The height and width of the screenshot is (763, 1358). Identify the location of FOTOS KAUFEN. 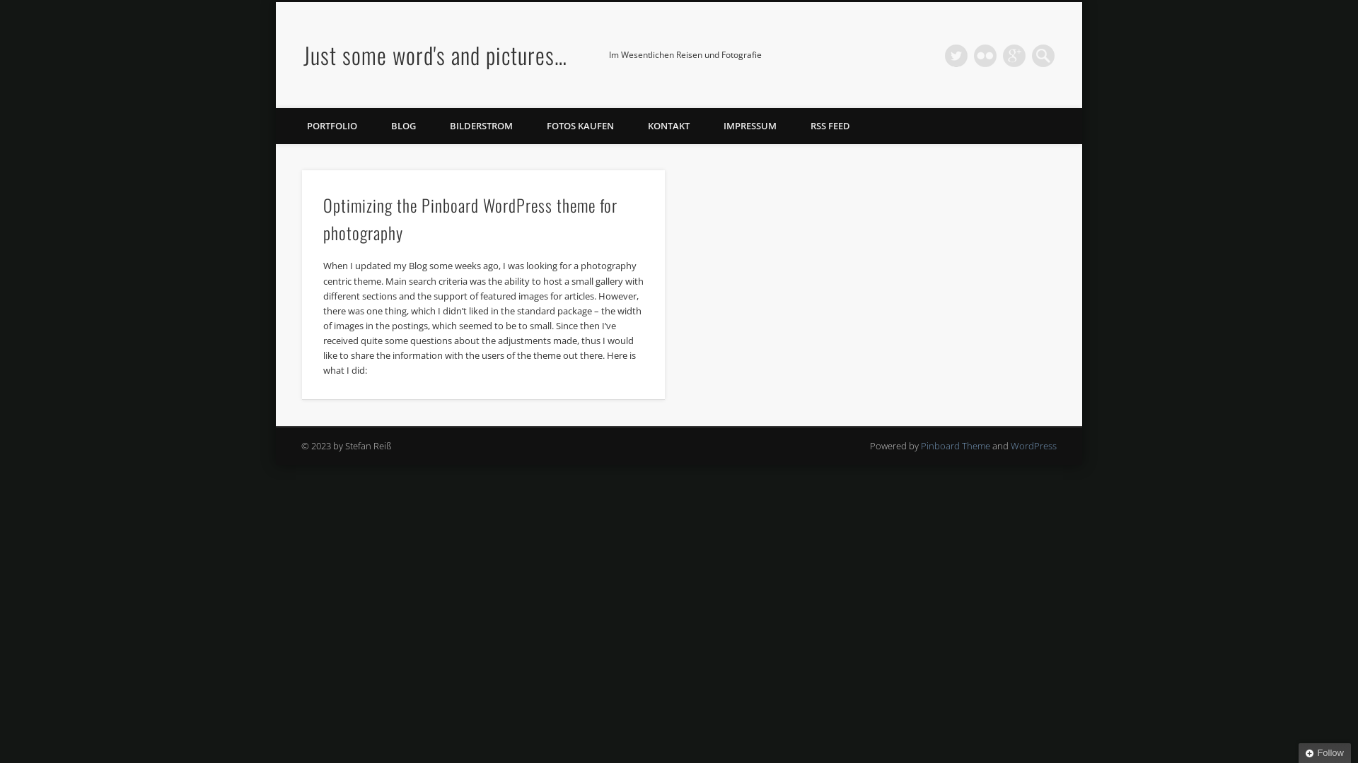
(580, 126).